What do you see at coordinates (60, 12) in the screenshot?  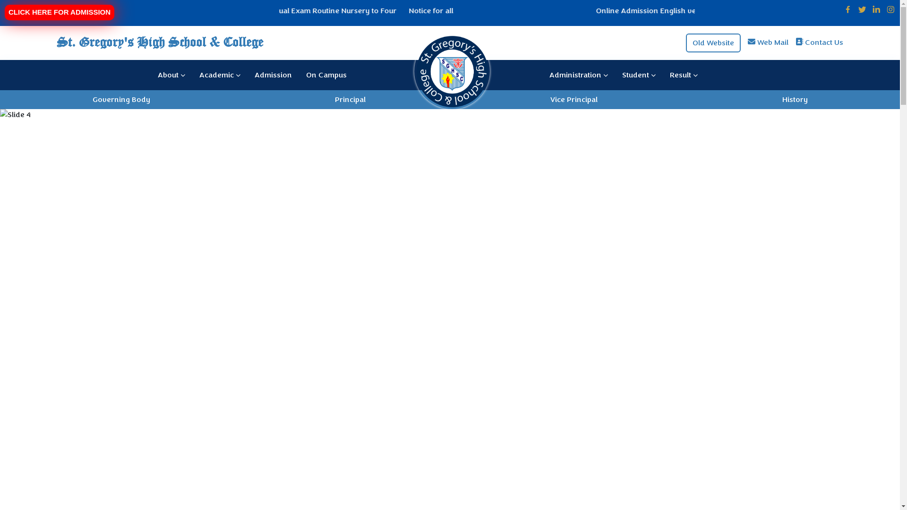 I see `CLICK HERE FOR ADMISSION` at bounding box center [60, 12].